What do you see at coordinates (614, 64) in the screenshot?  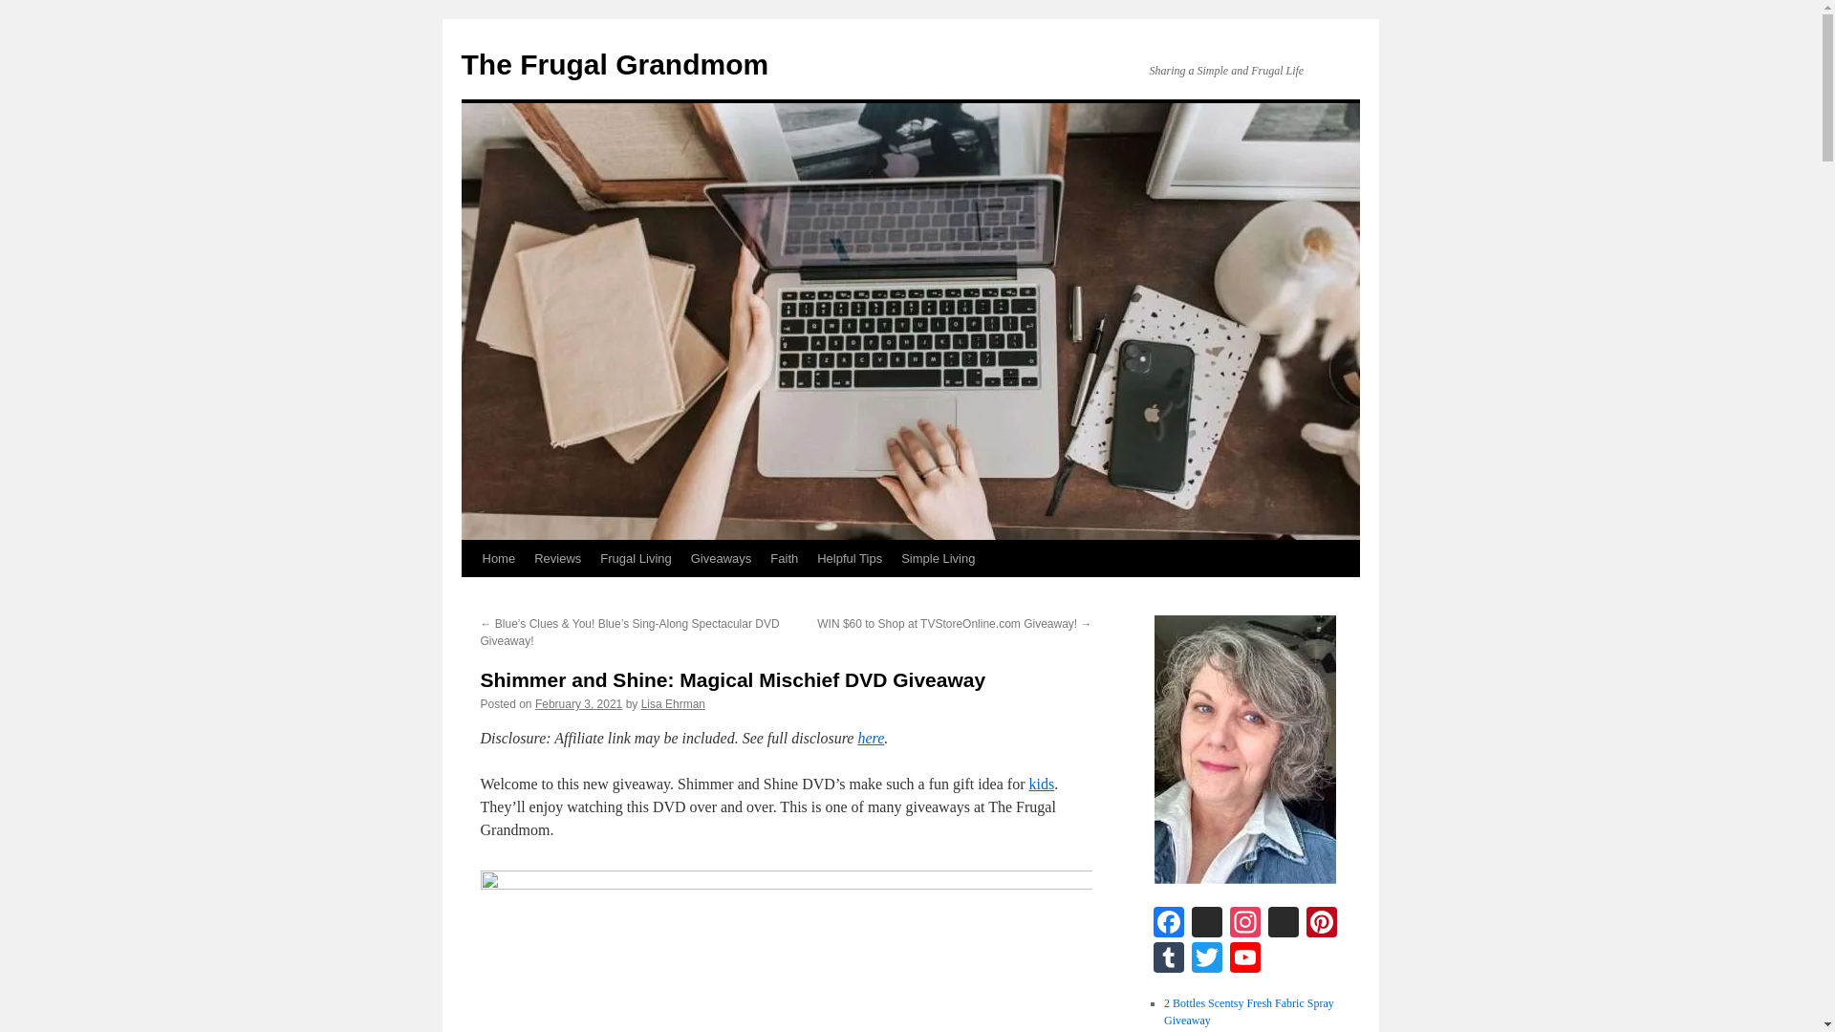 I see `The Frugal Grandmom` at bounding box center [614, 64].